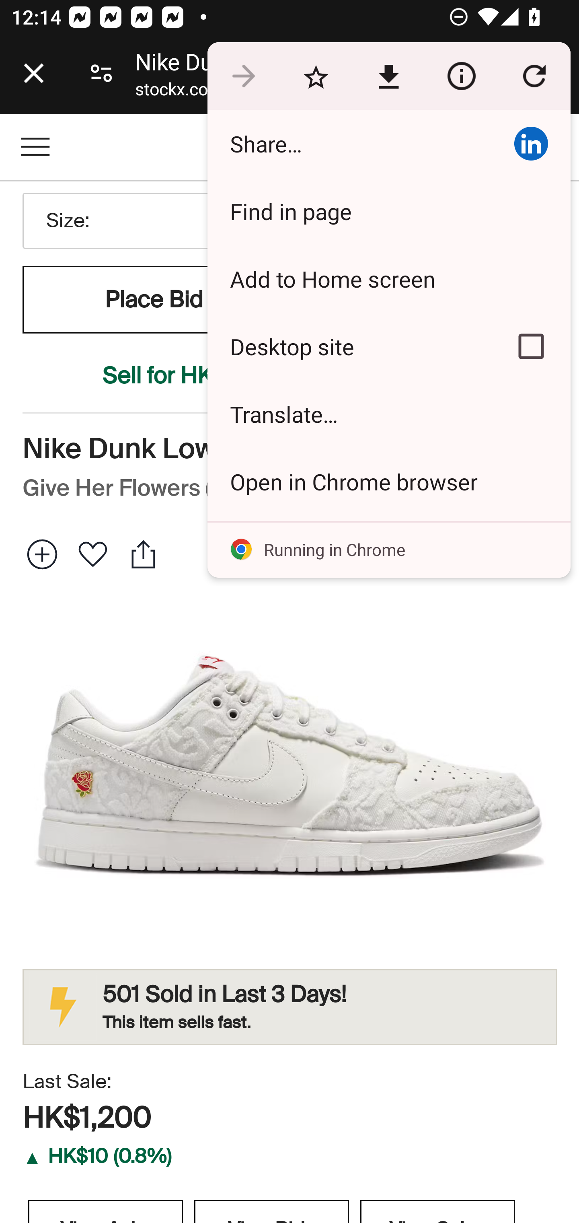 Image resolution: width=579 pixels, height=1223 pixels. What do you see at coordinates (243, 76) in the screenshot?
I see `Go forward` at bounding box center [243, 76].